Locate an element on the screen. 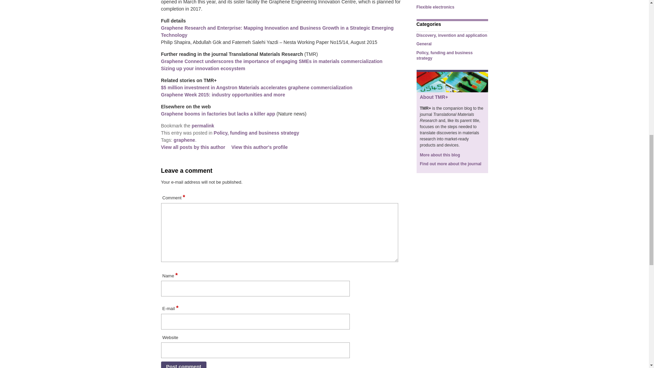 The image size is (654, 368). Graphene Week 2015: industry opportunities and more is located at coordinates (223, 95).